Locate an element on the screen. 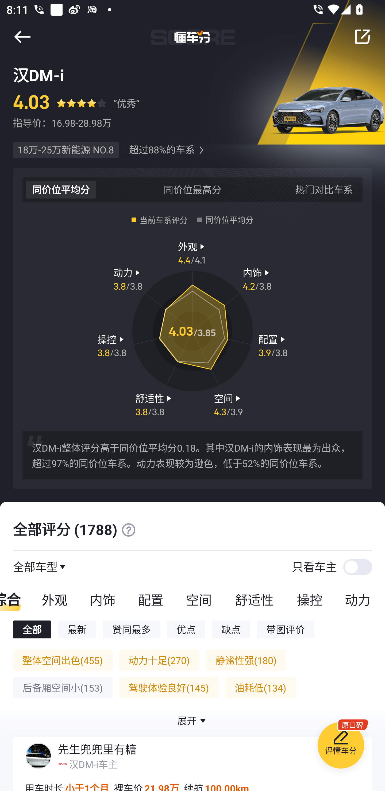 The height and width of the screenshot is (791, 385). 同价位平均分 is located at coordinates (61, 189).